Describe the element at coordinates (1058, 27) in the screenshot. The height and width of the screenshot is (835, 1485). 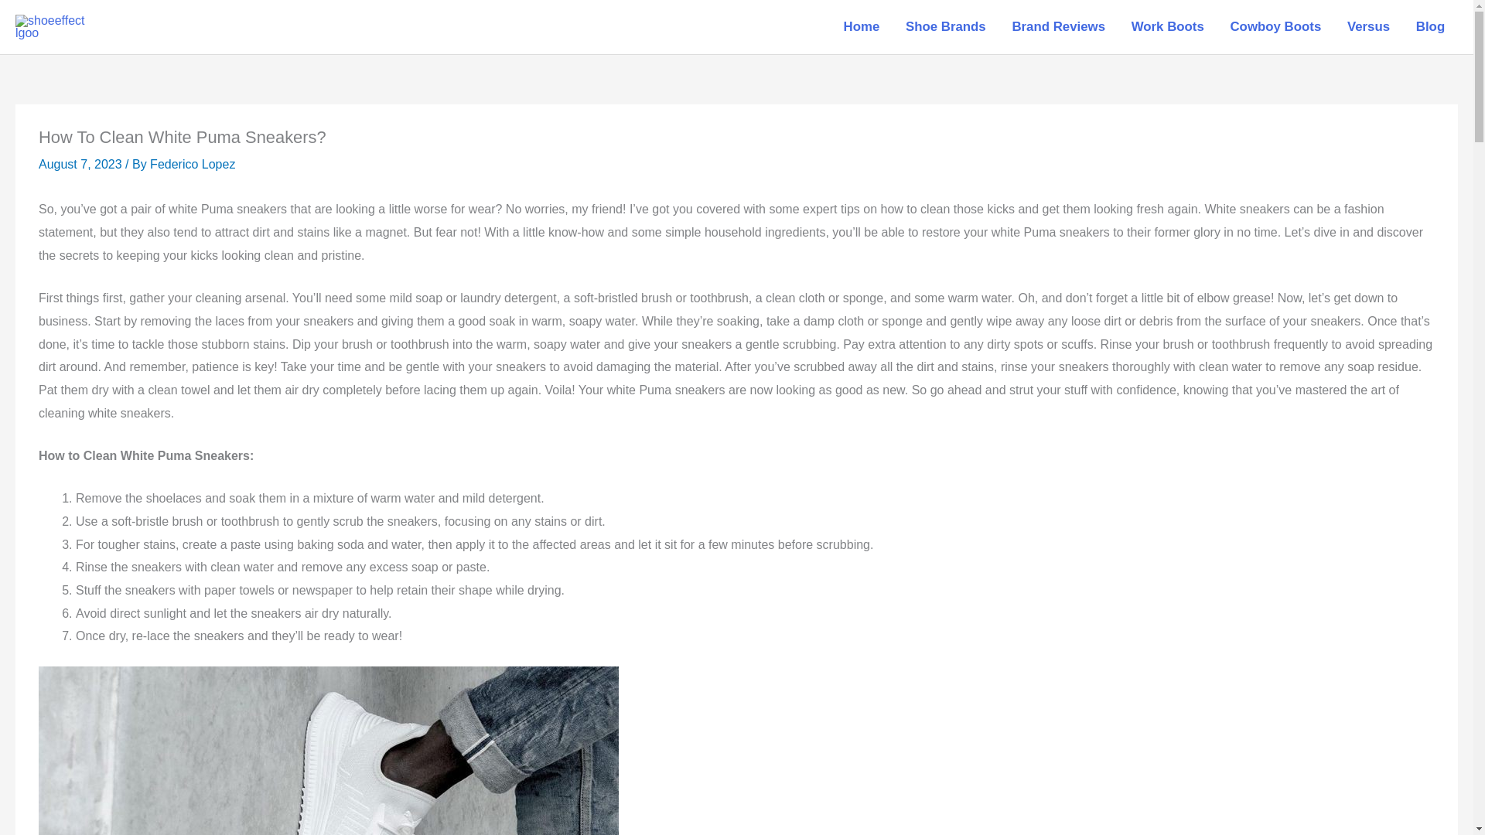
I see `Brand Reviews` at that location.